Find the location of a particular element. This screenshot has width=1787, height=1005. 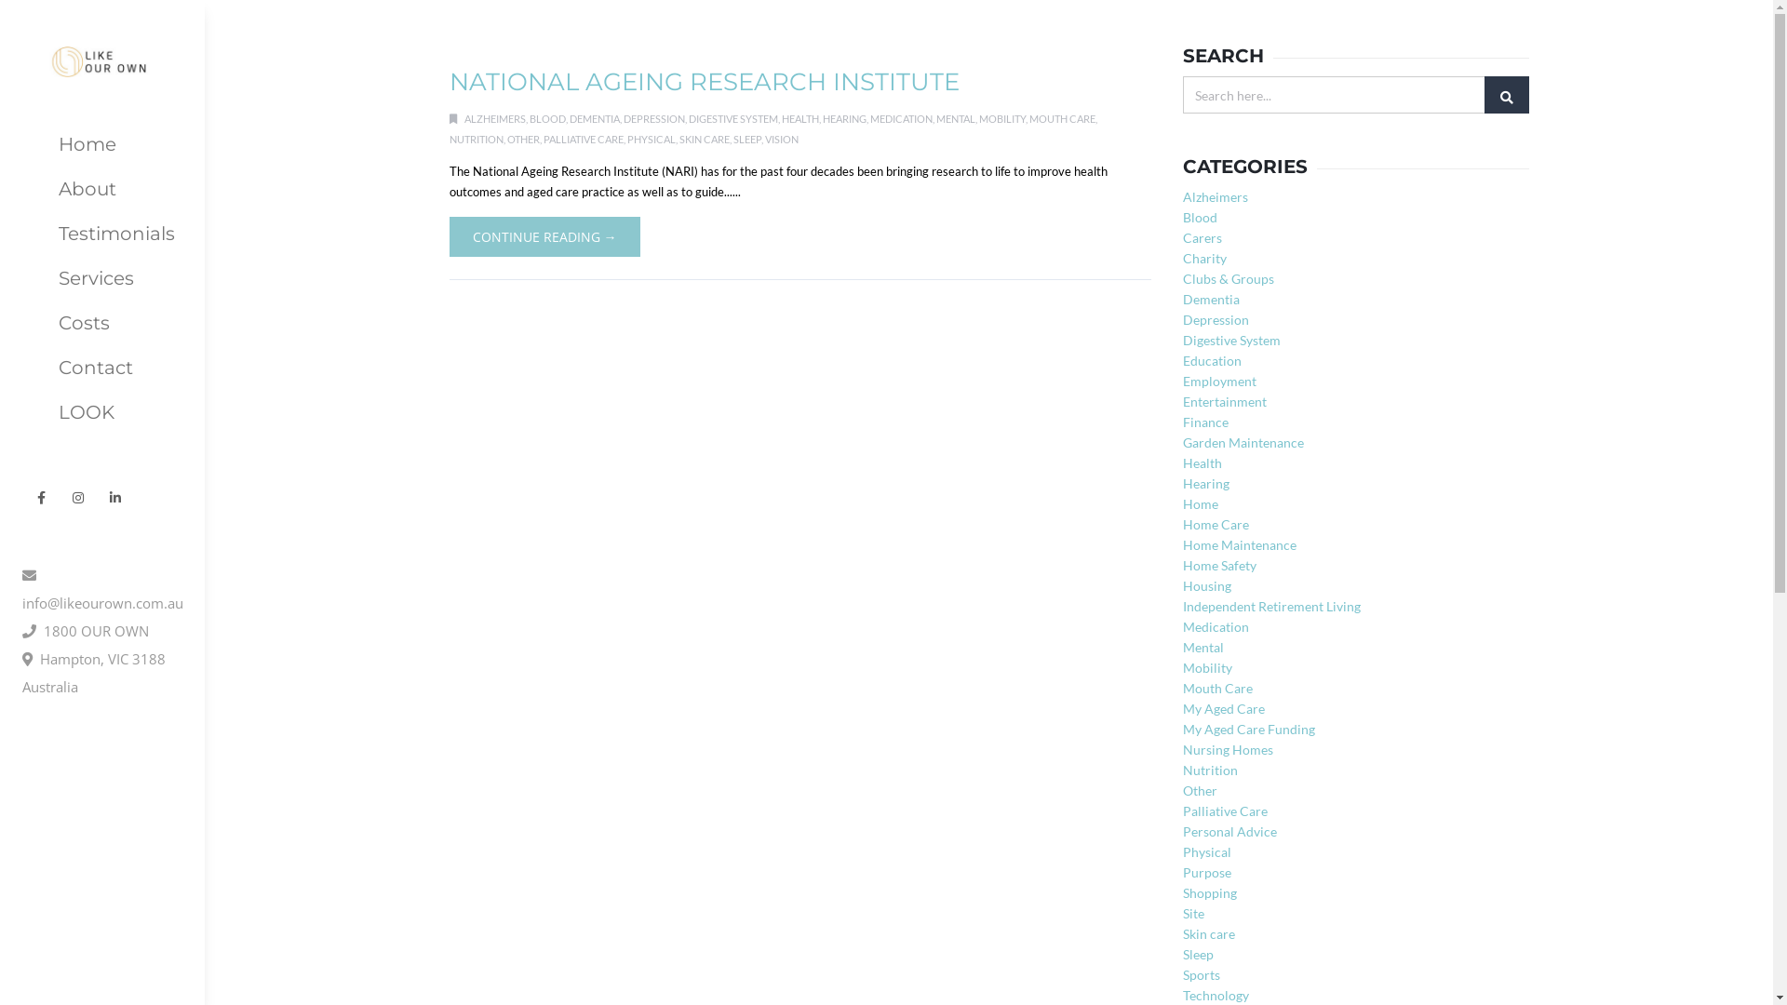

NATIONAL AGEING RESEARCH INSTITUTE is located at coordinates (704, 82).